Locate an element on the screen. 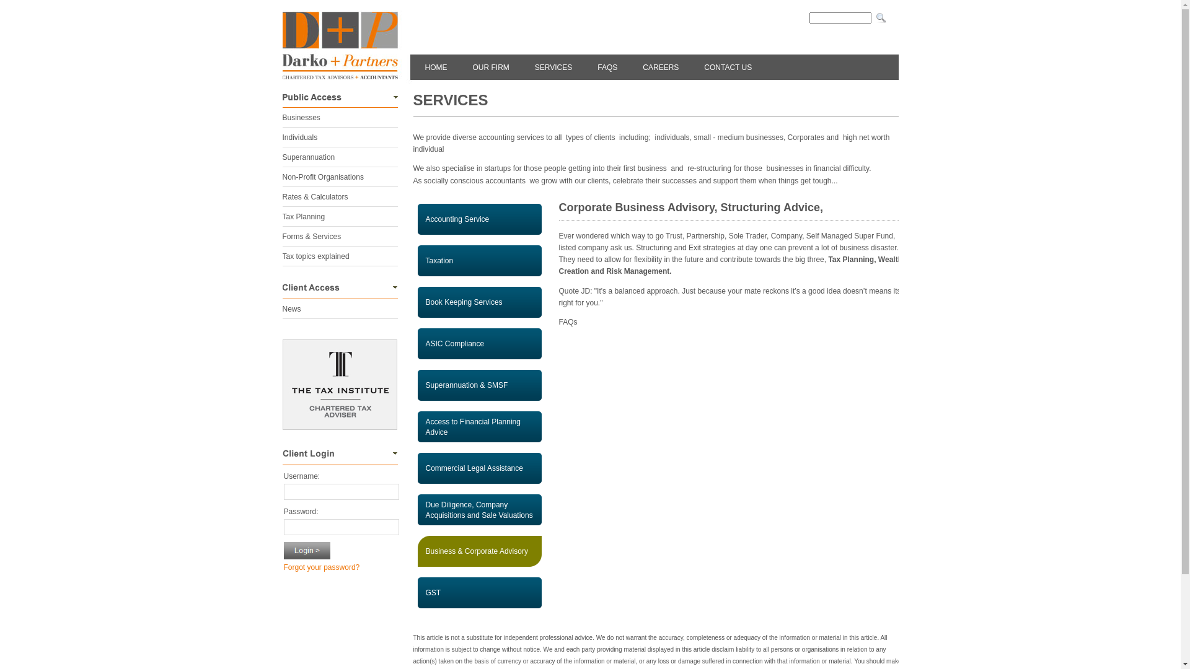 This screenshot has width=1190, height=669. Business & Corporate Advisory is located at coordinates (479, 553).